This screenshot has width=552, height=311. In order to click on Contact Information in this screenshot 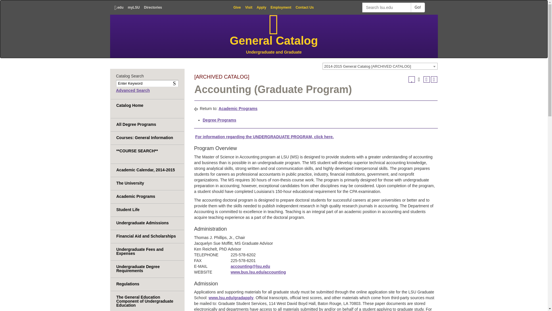, I will do `click(304, 7)`.